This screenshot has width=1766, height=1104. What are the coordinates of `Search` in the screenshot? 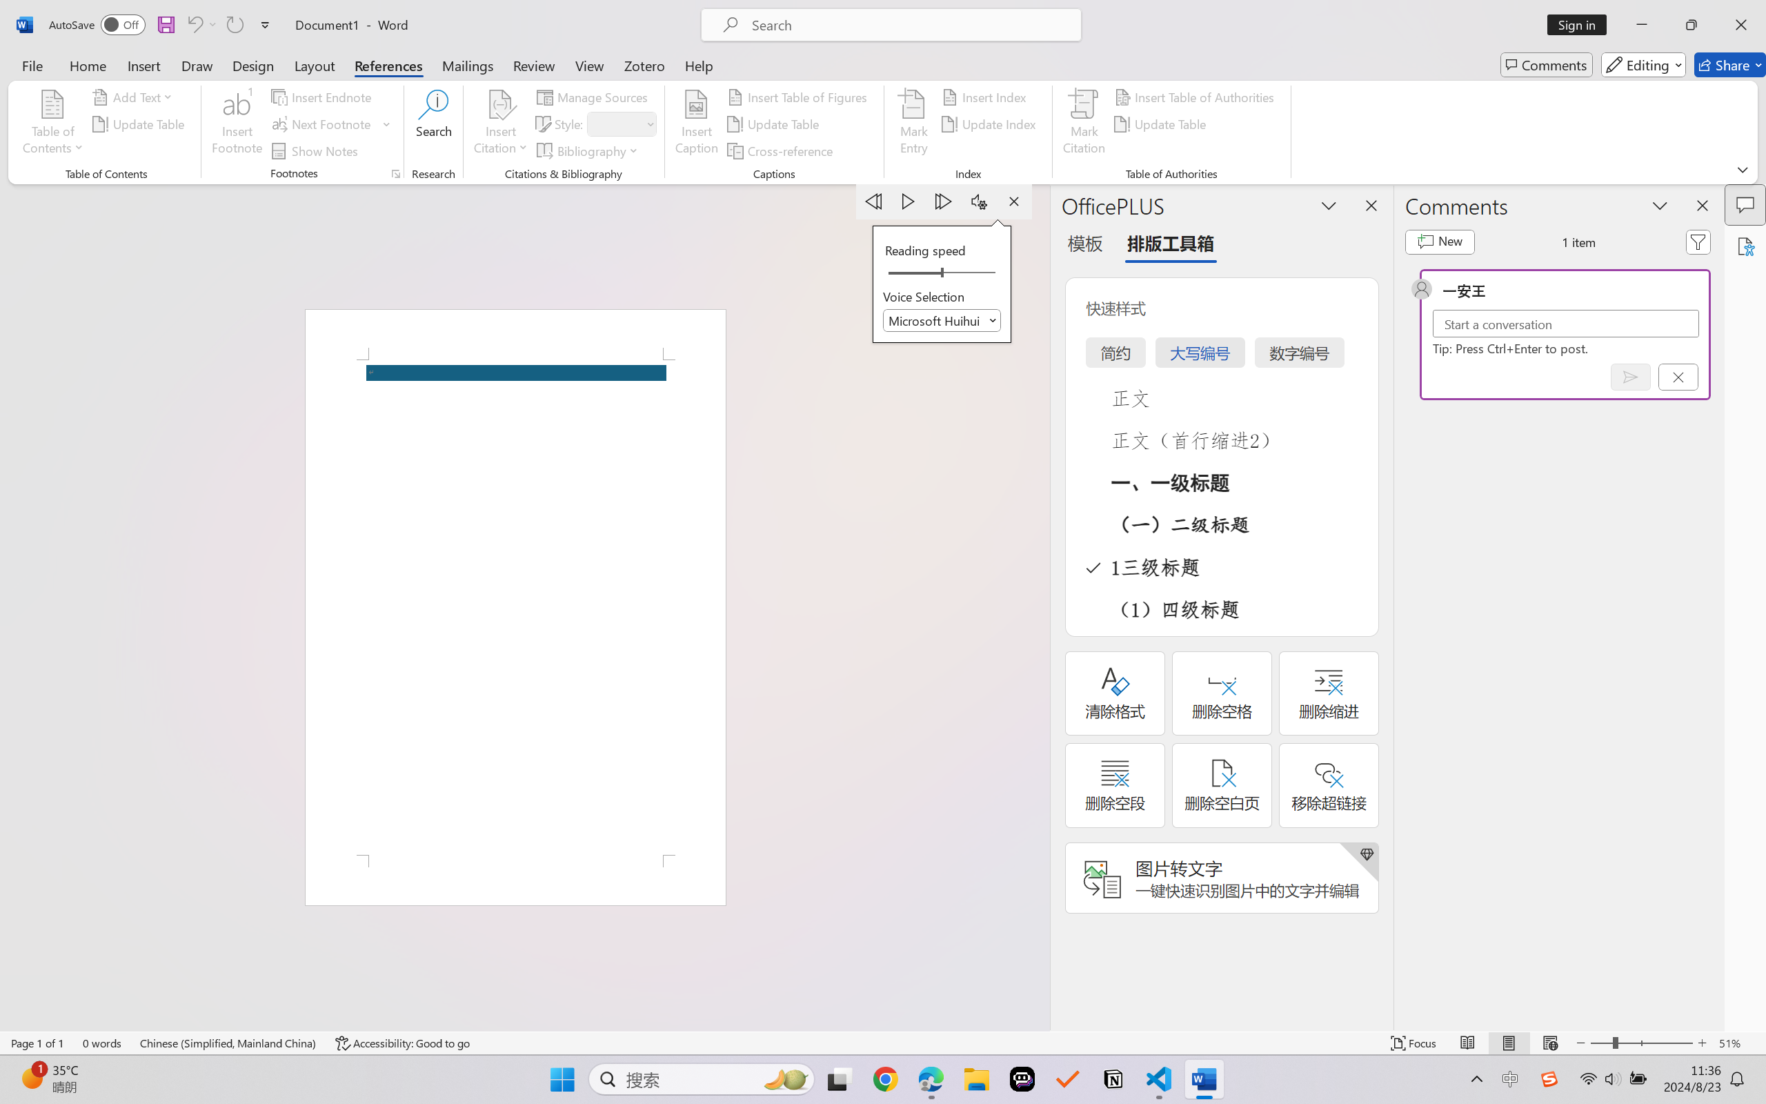 It's located at (435, 124).